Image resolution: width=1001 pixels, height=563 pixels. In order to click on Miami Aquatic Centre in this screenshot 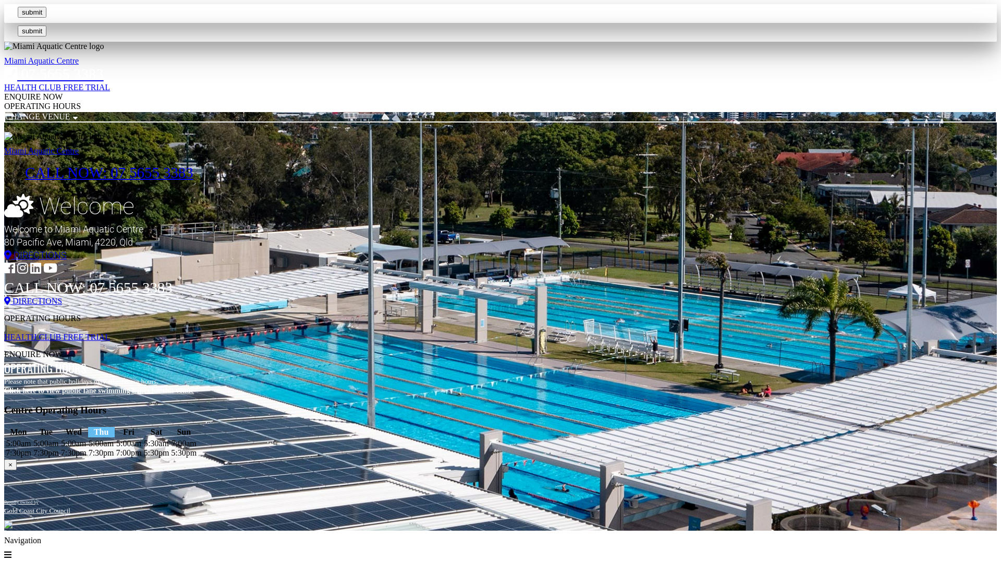, I will do `click(42, 151)`.